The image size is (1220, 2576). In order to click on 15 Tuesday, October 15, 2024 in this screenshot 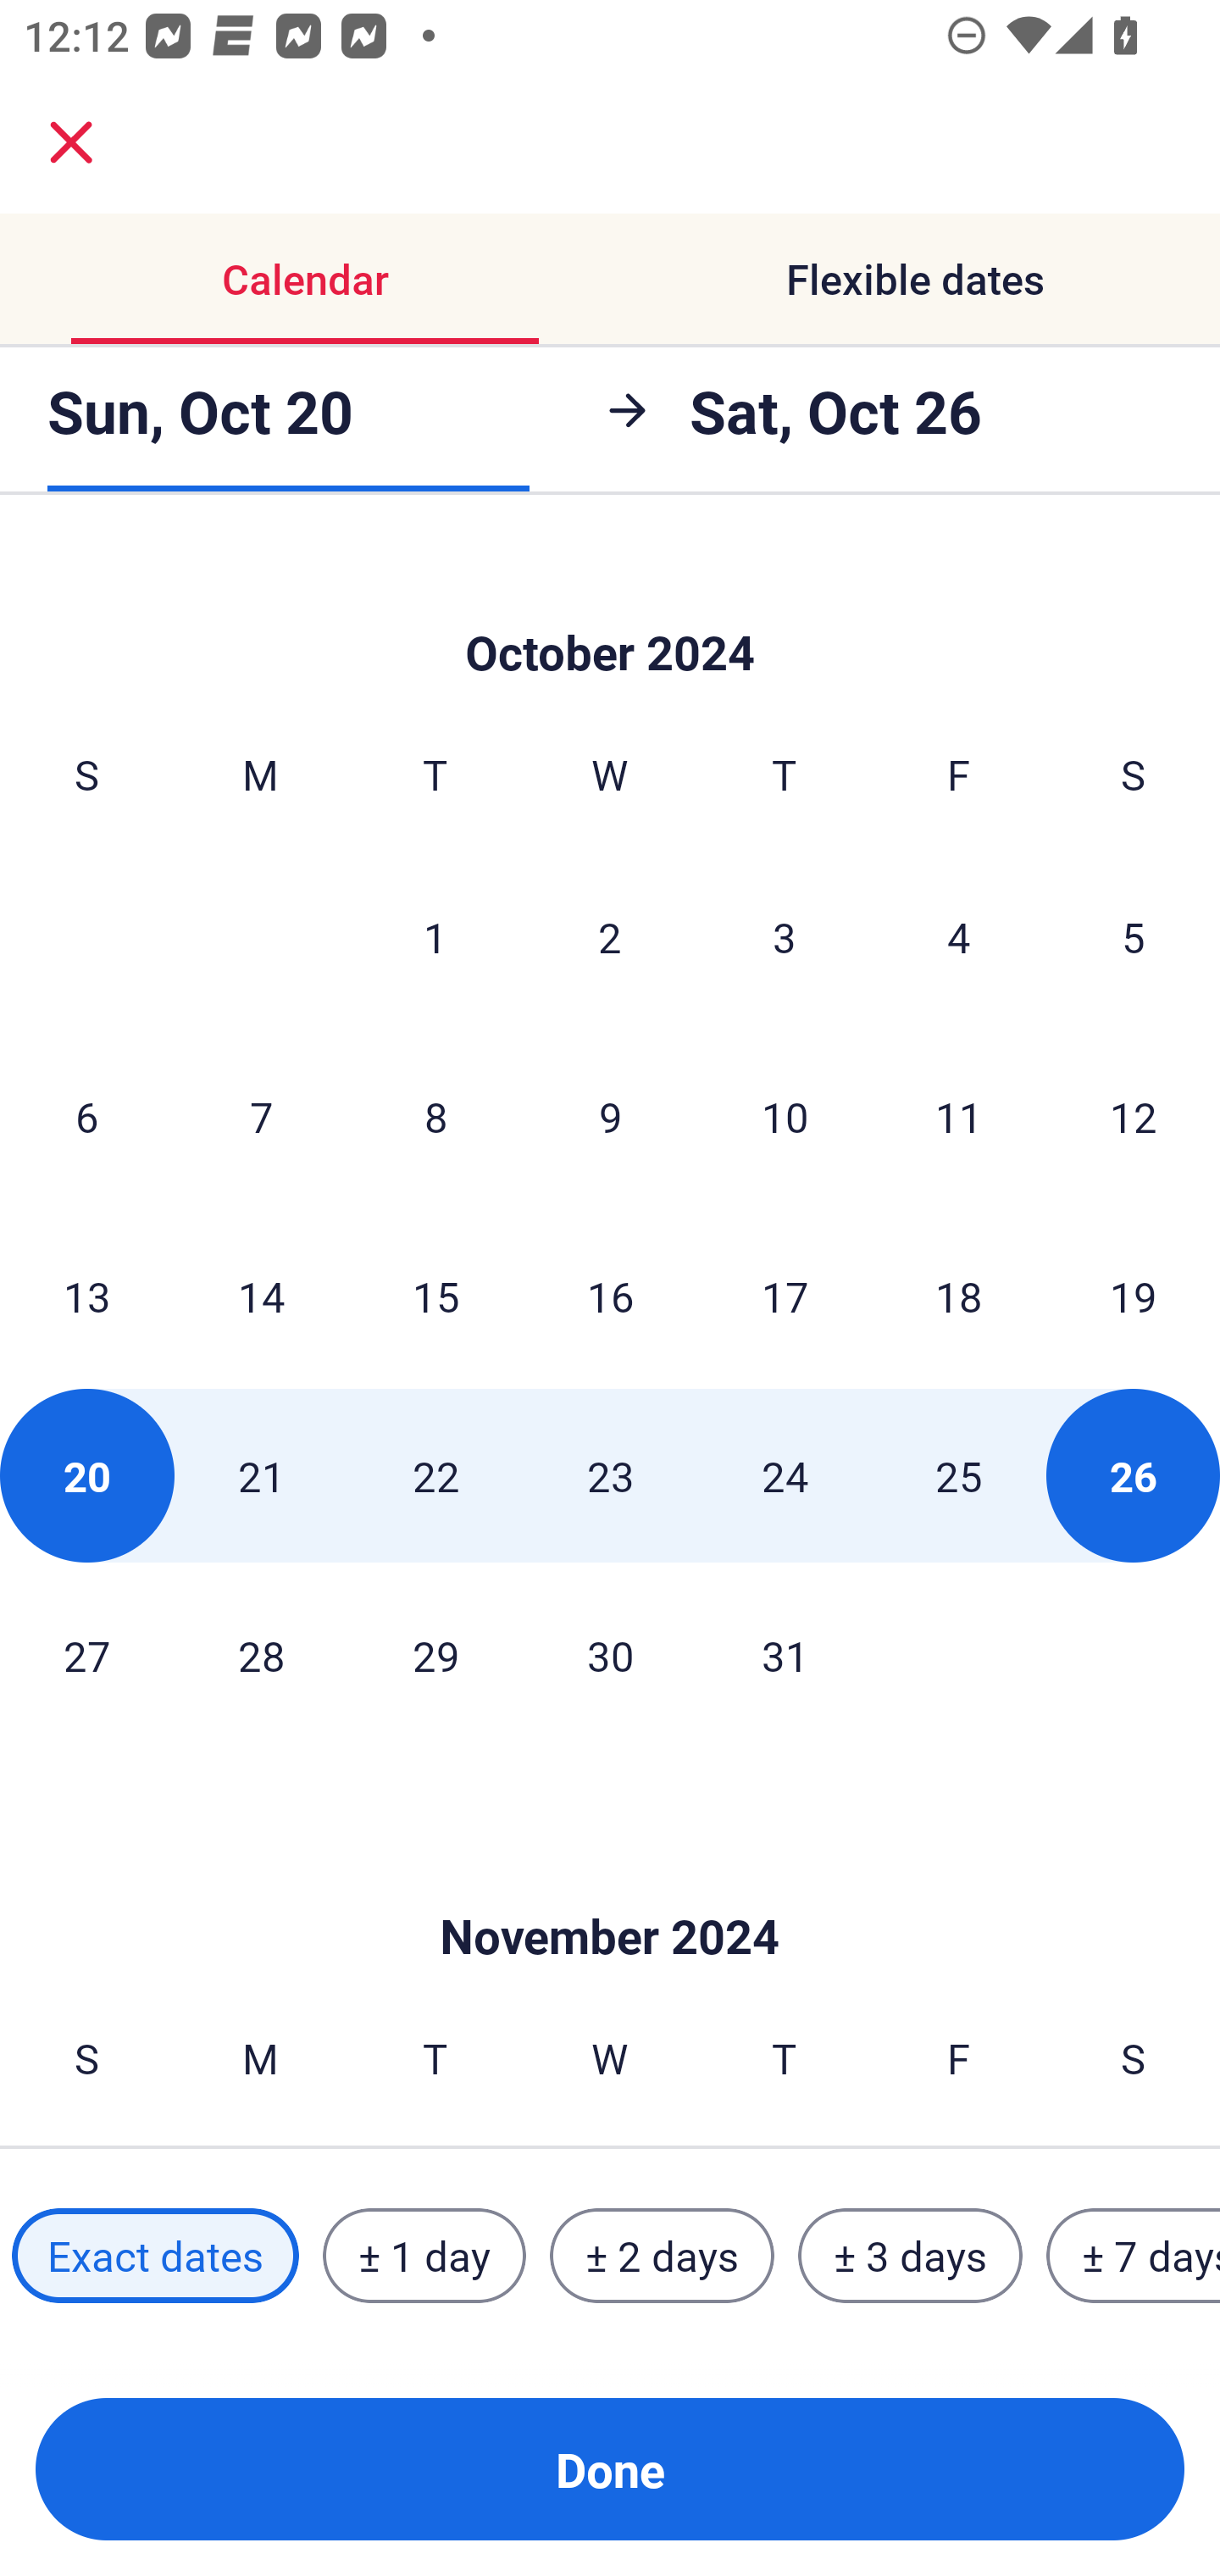, I will do `click(435, 1295)`.